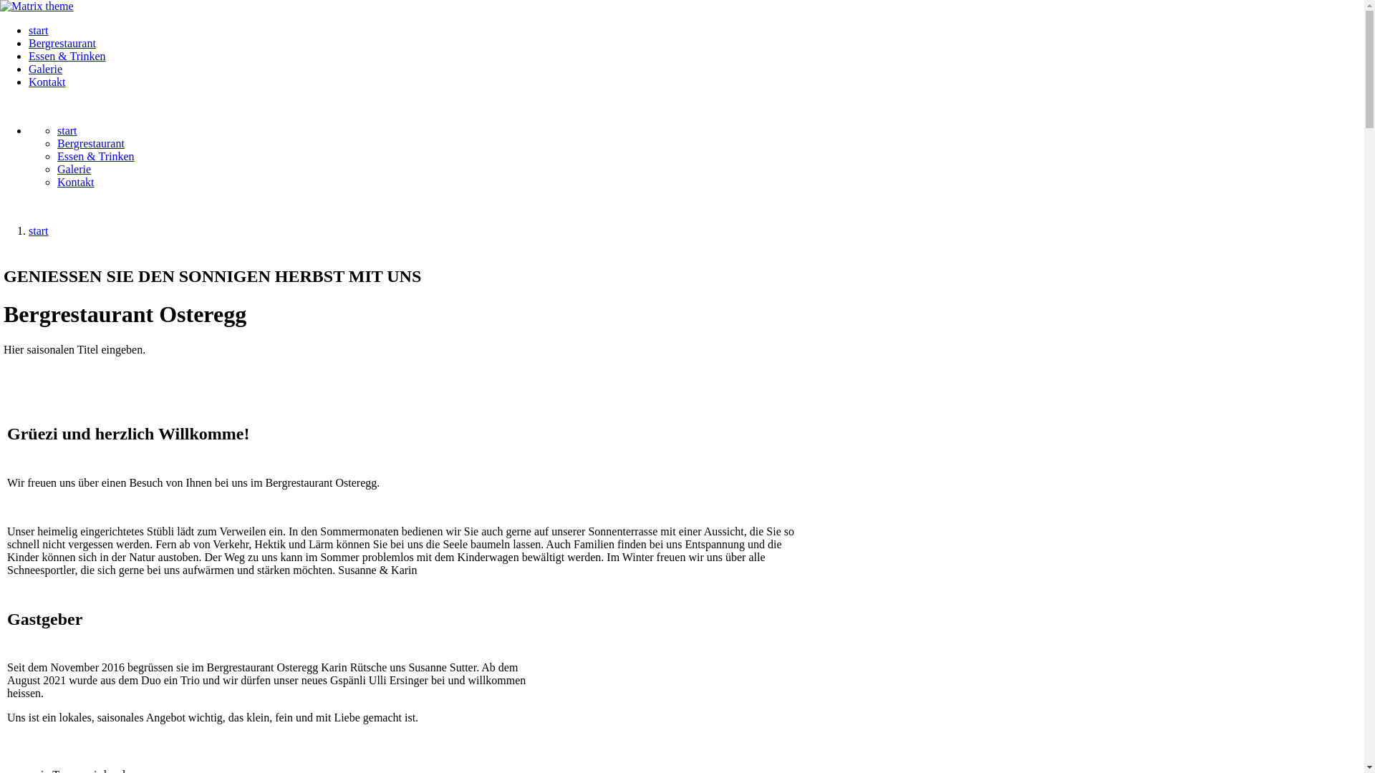 The height and width of the screenshot is (773, 1375). I want to click on start, so click(67, 130).